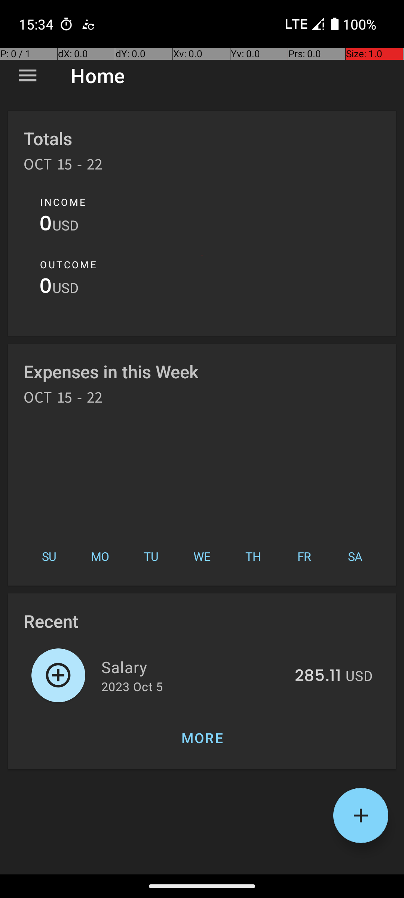  Describe the element at coordinates (318, 676) in the screenshot. I see `285.11` at that location.